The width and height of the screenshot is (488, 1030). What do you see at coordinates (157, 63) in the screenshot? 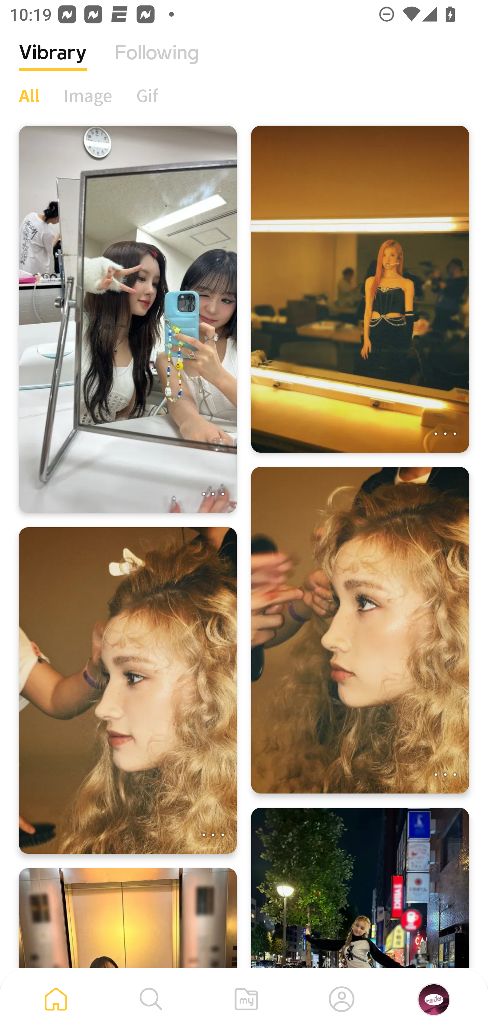
I see `Following` at bounding box center [157, 63].